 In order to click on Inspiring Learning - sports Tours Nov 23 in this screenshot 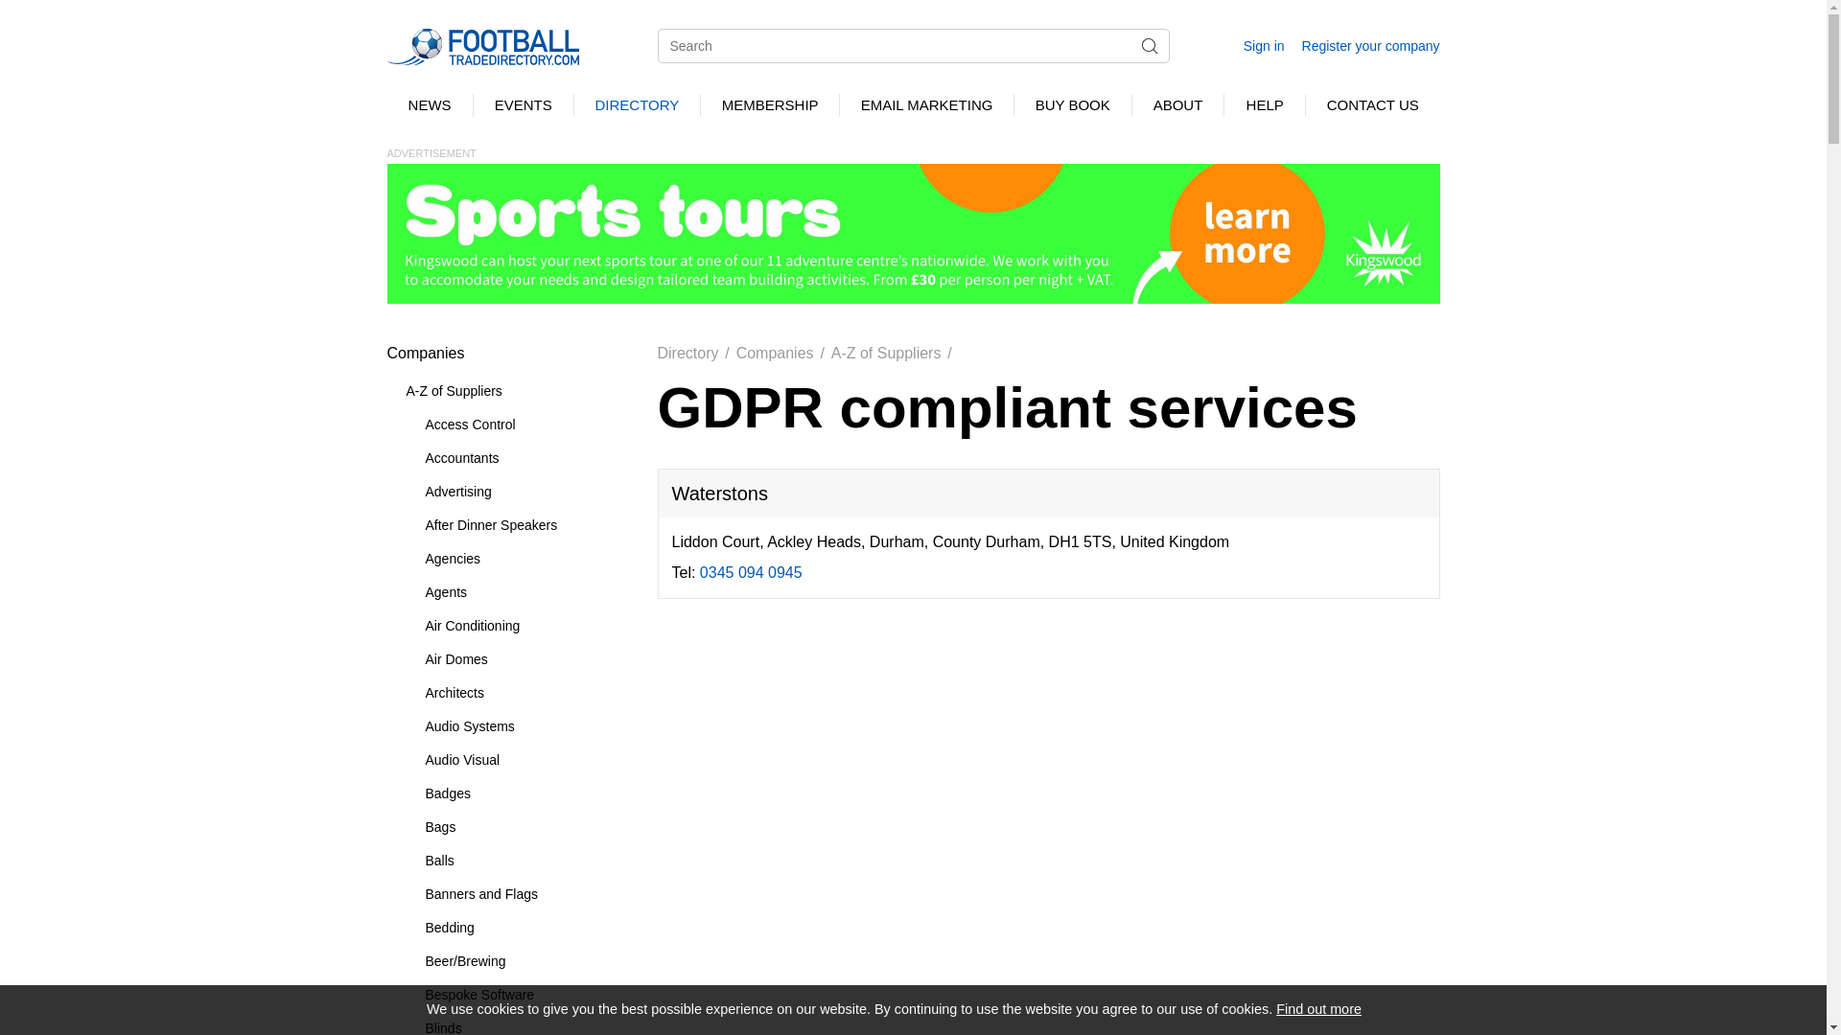, I will do `click(913, 232)`.